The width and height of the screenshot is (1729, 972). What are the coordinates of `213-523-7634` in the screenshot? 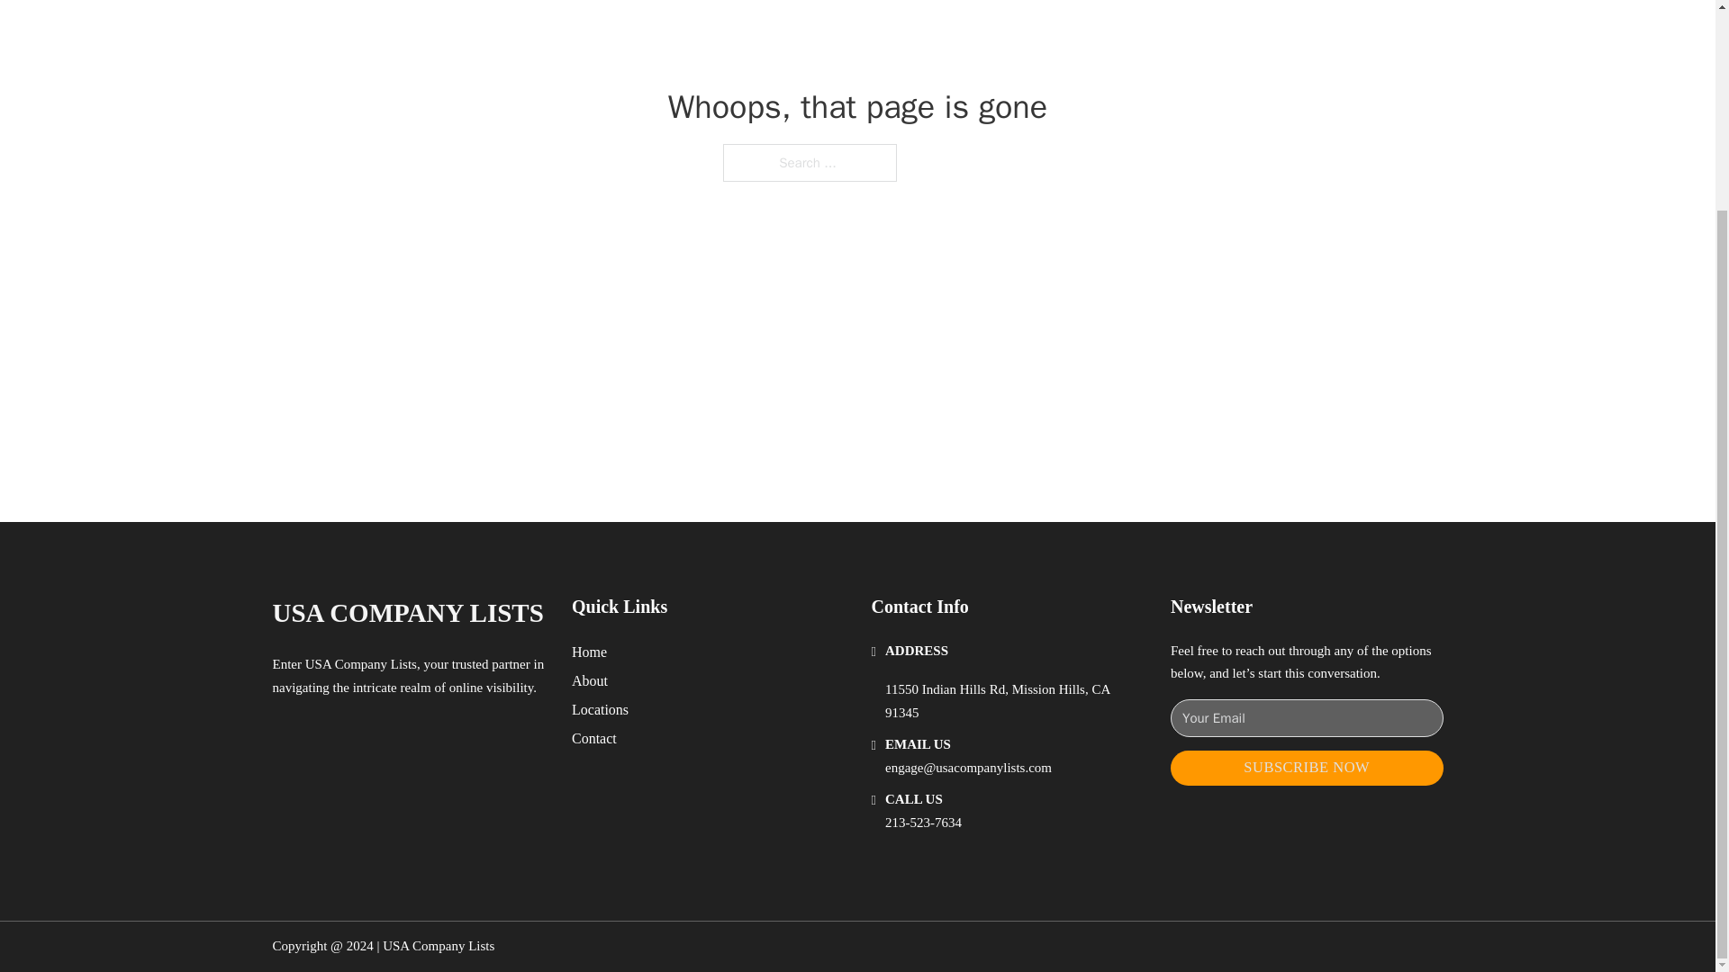 It's located at (923, 823).